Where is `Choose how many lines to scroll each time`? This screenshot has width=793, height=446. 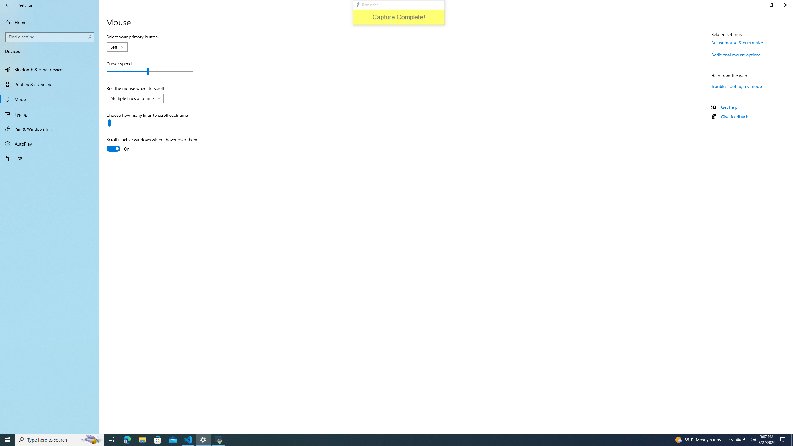 Choose how many lines to scroll each time is located at coordinates (150, 123).